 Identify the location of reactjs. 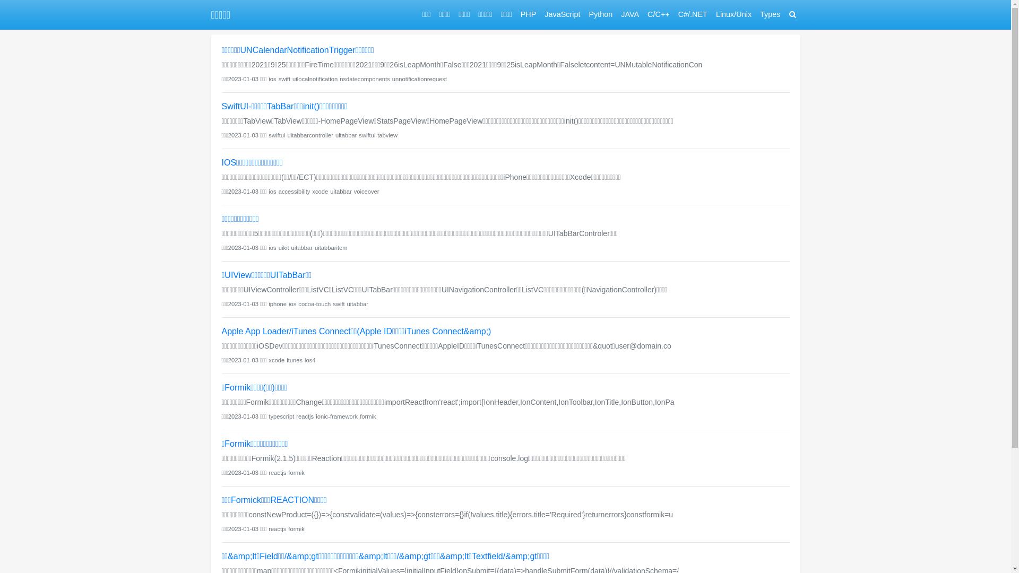
(305, 416).